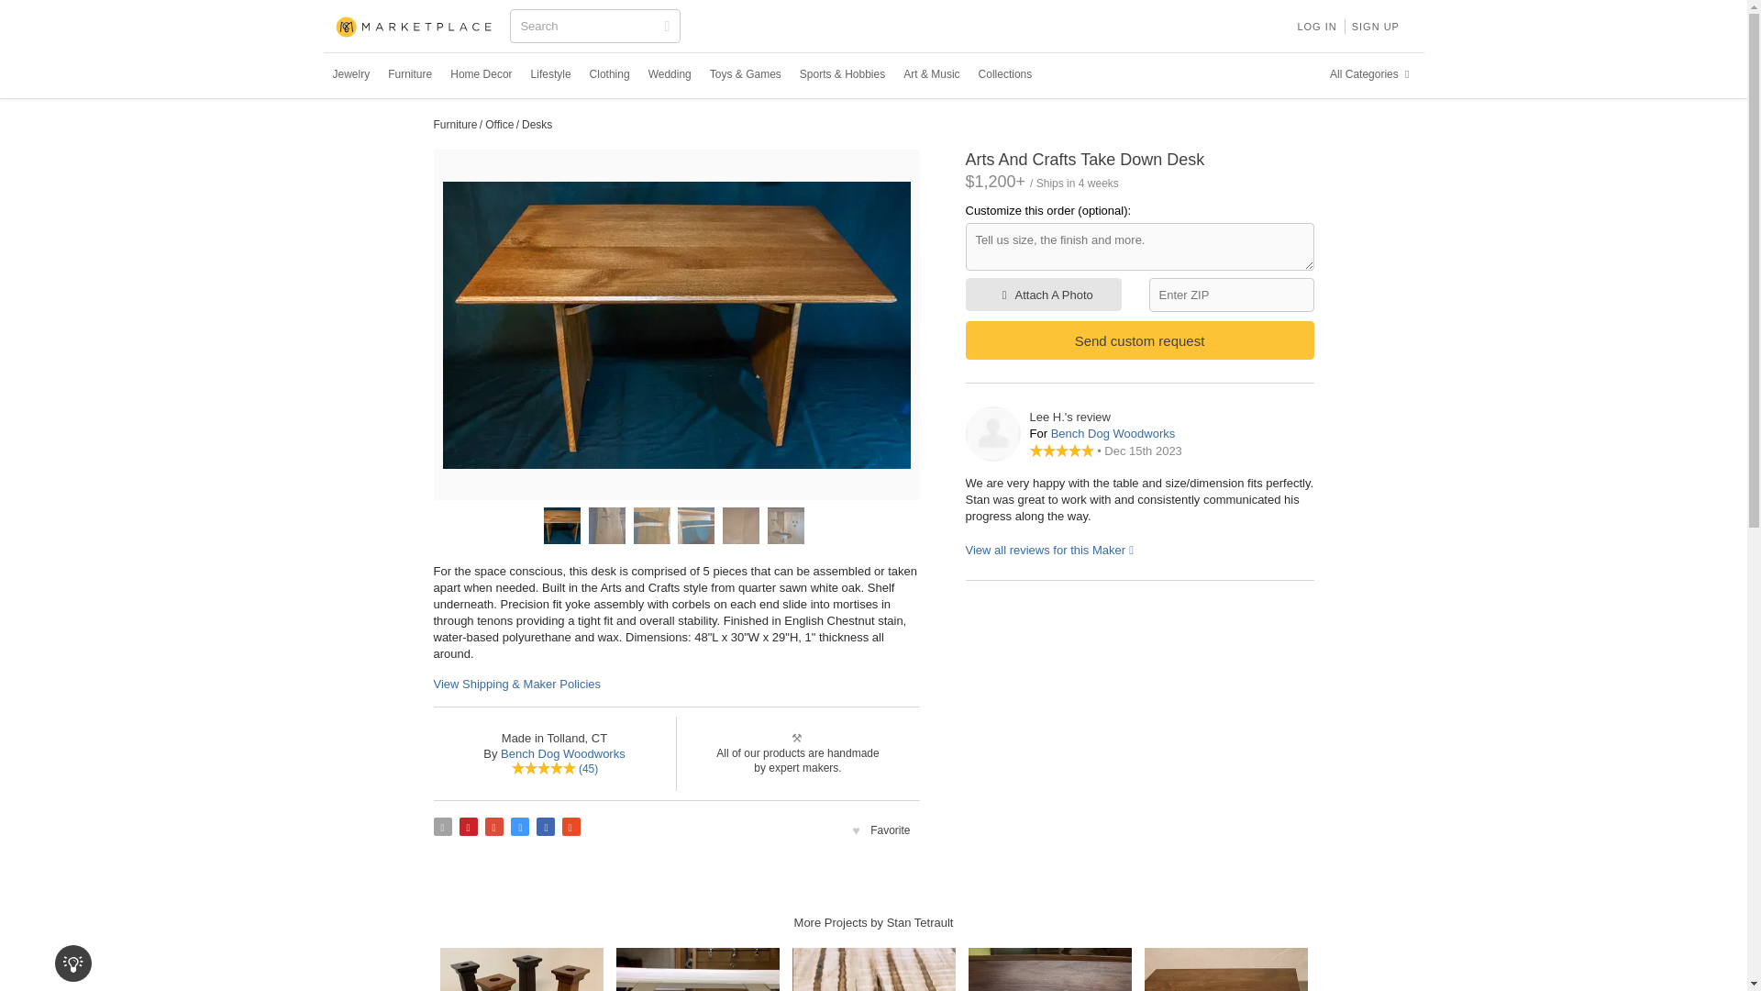  Describe the element at coordinates (1315, 26) in the screenshot. I see `Log in to CustomMade` at that location.